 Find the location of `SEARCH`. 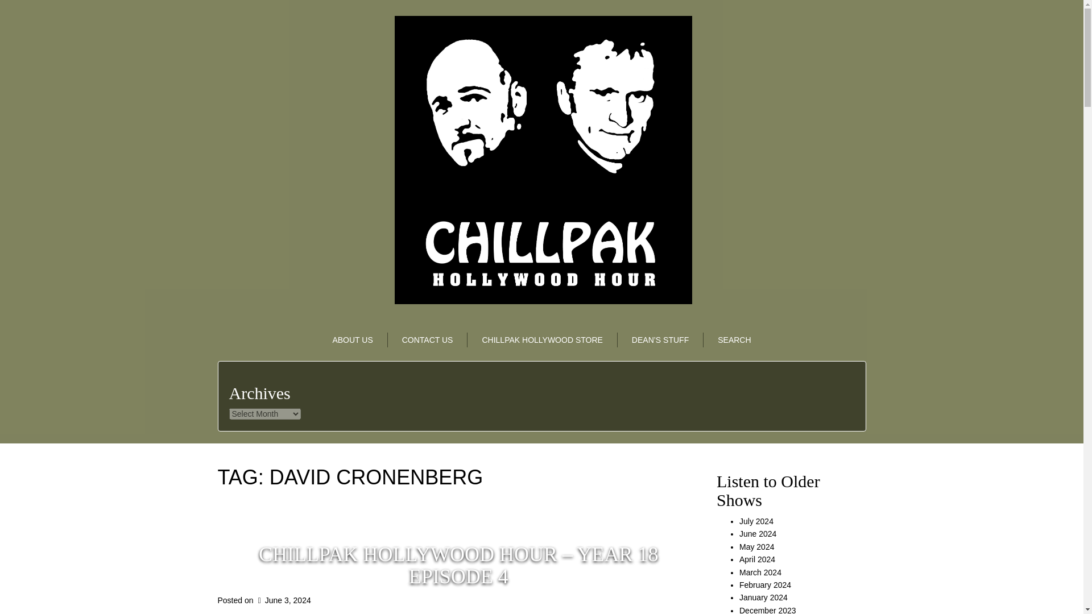

SEARCH is located at coordinates (734, 340).